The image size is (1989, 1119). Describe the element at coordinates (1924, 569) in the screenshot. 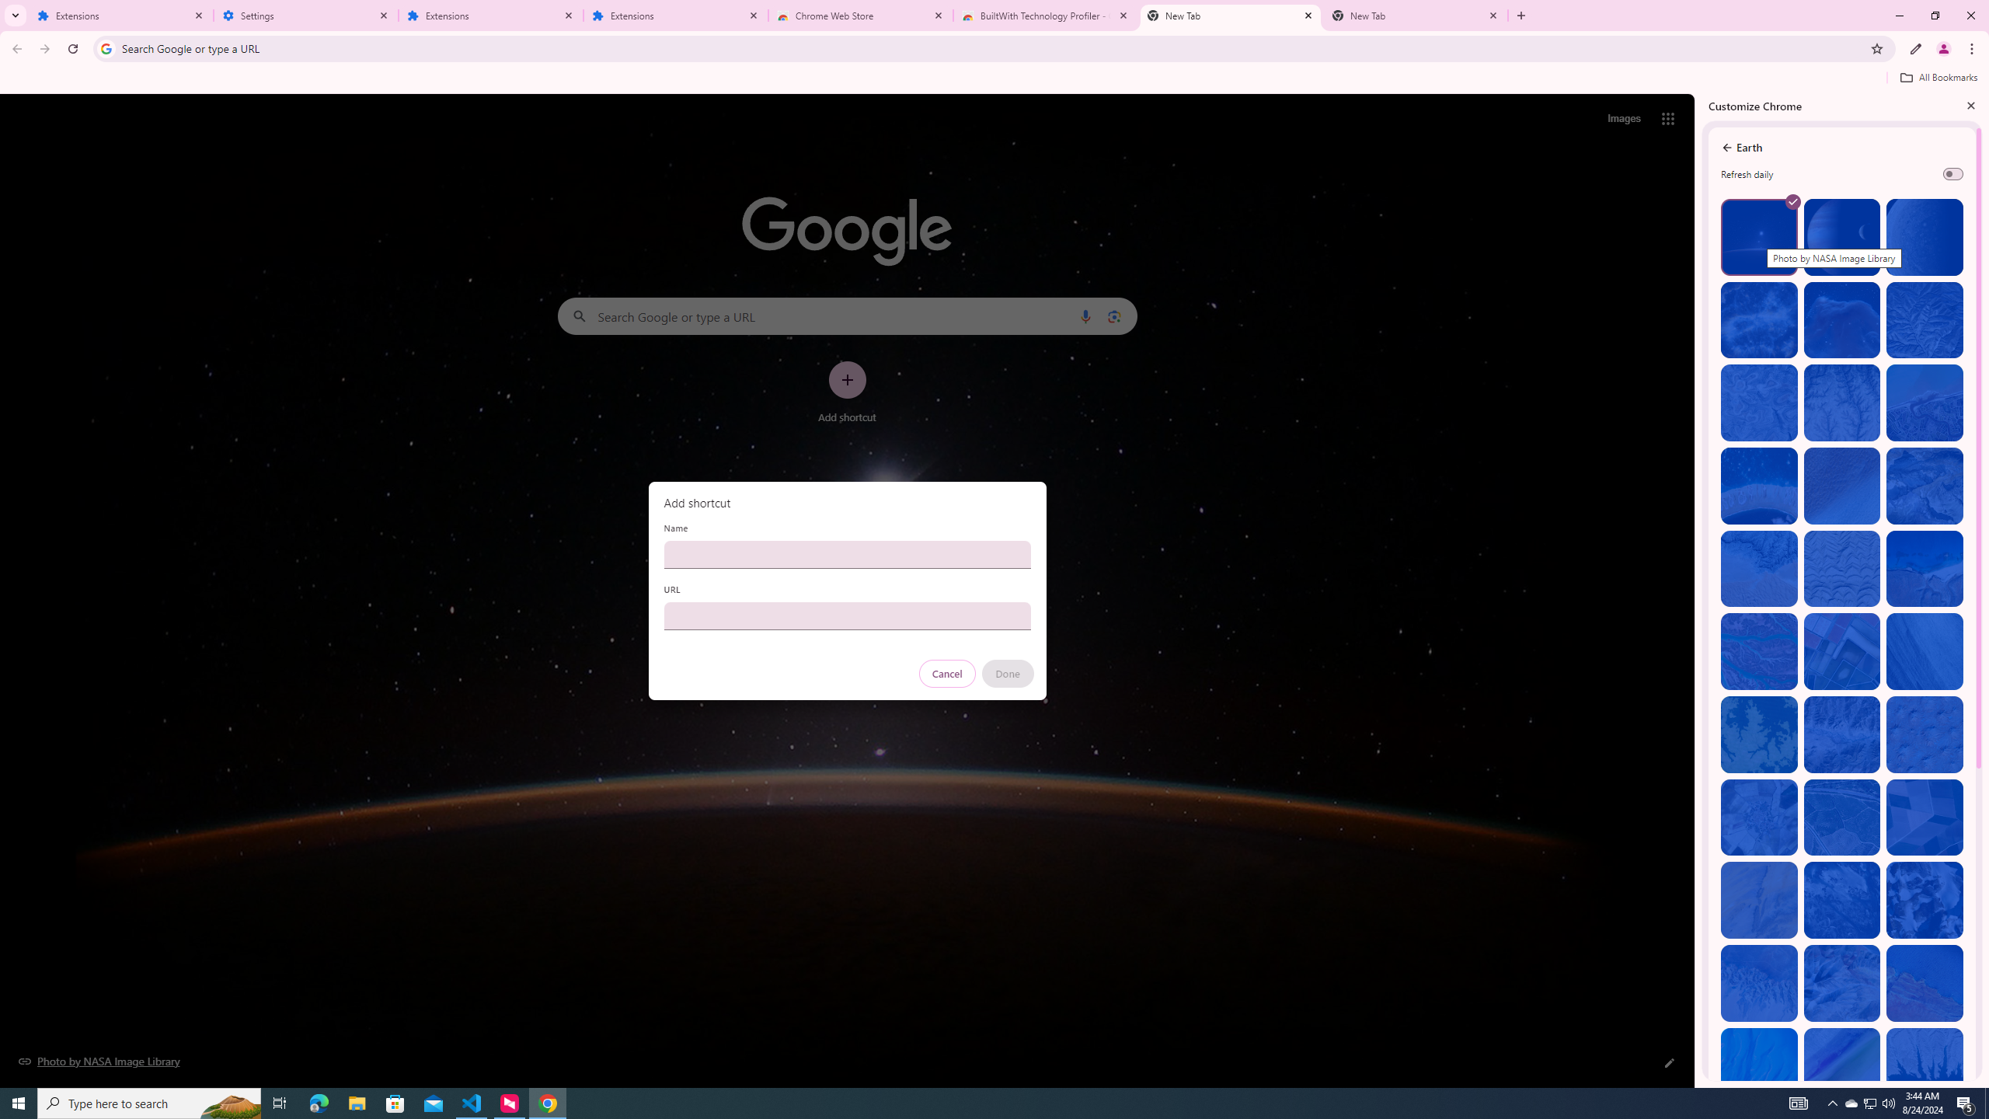

I see `Al Jabal al Akhdar, Libya` at that location.